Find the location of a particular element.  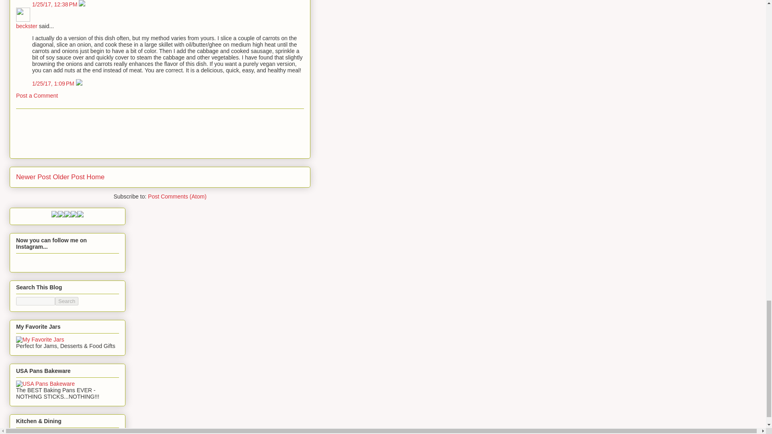

Post a Comment is located at coordinates (37, 96).